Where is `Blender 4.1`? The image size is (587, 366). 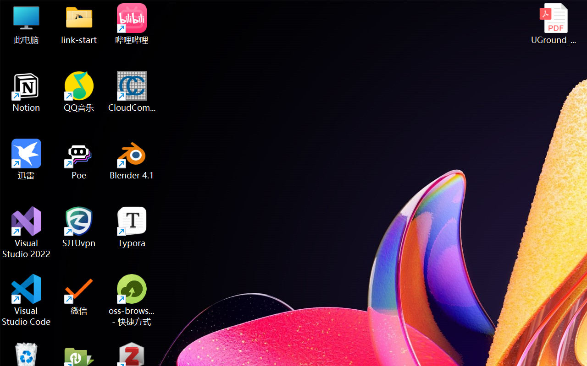 Blender 4.1 is located at coordinates (132, 159).